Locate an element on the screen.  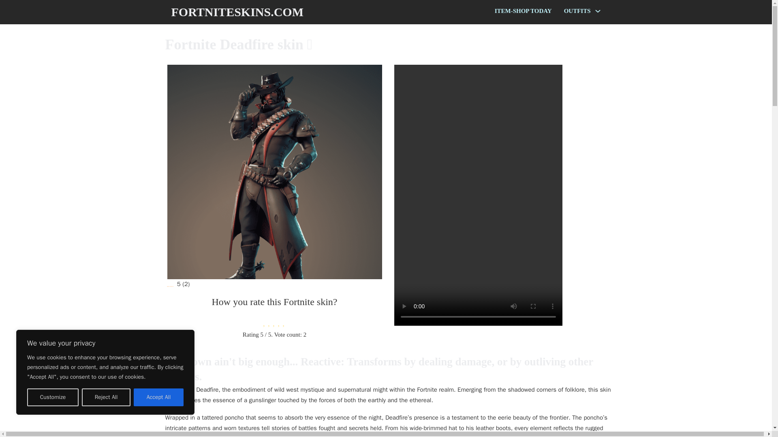
Reject All is located at coordinates (106, 397).